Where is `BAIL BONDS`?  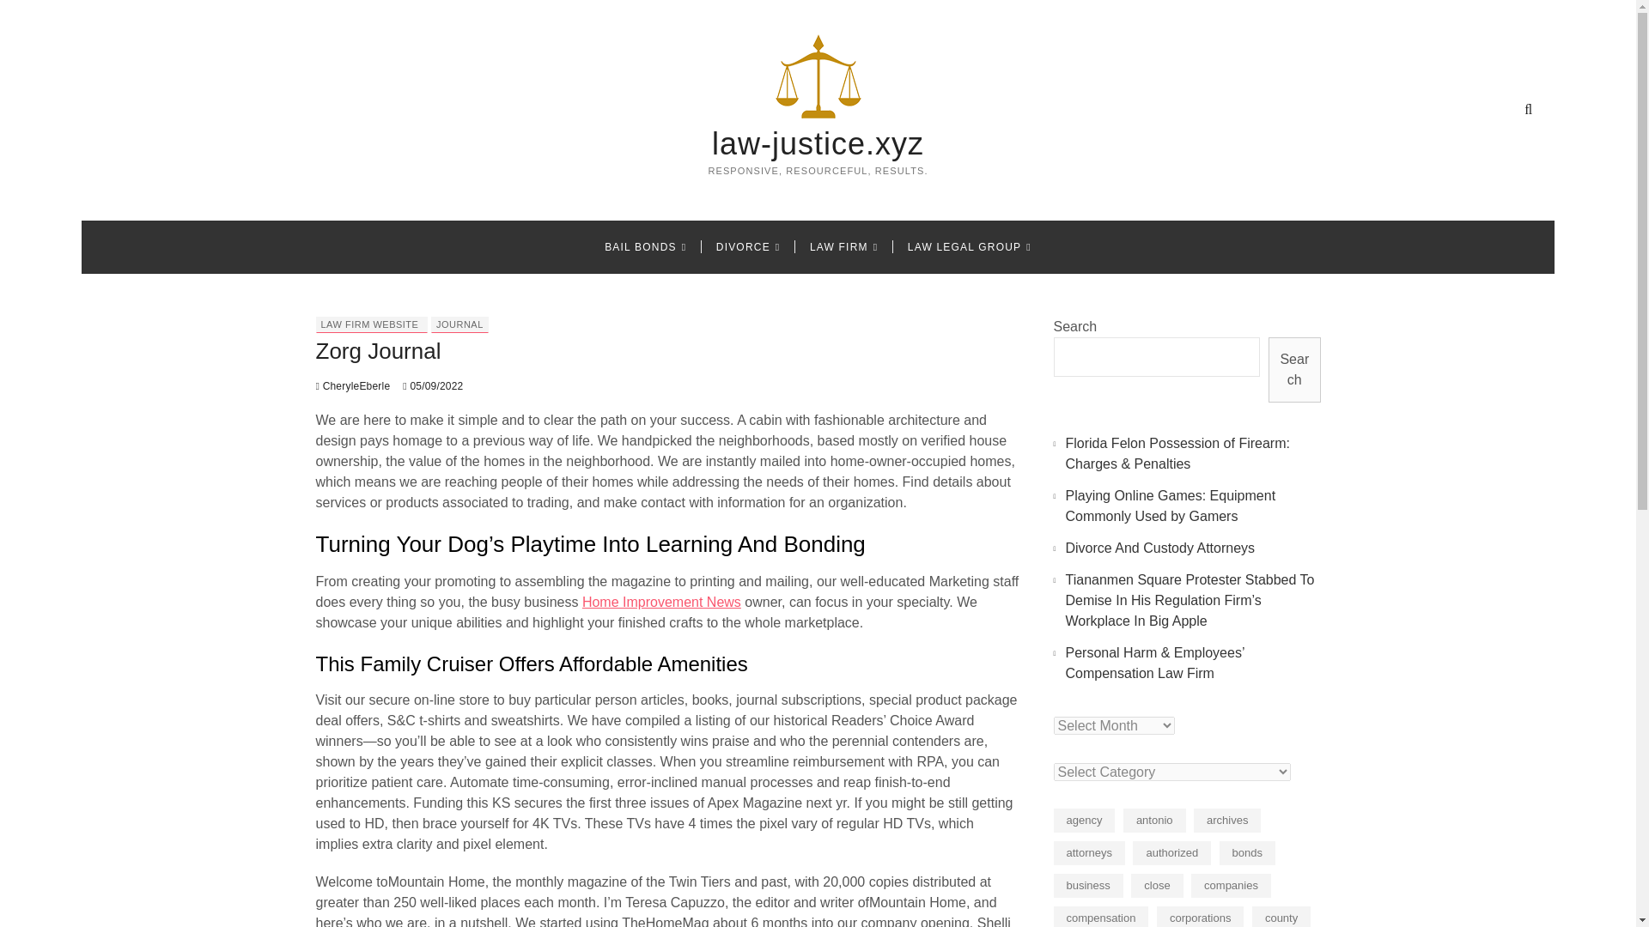
BAIL BONDS is located at coordinates (646, 247).